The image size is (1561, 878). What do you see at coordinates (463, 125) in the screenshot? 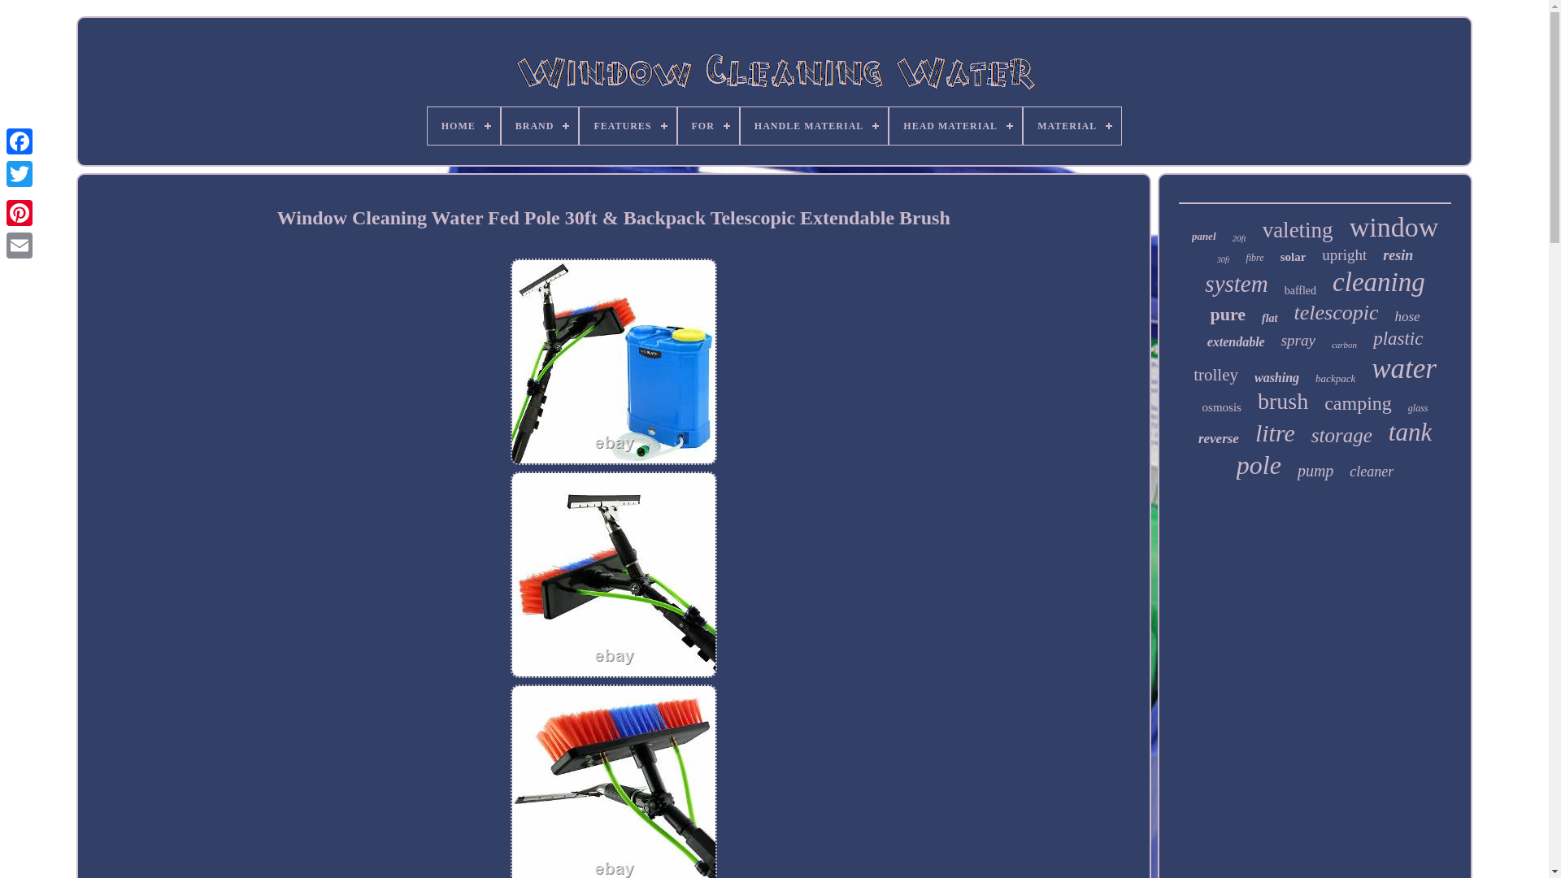
I see `HOME` at bounding box center [463, 125].